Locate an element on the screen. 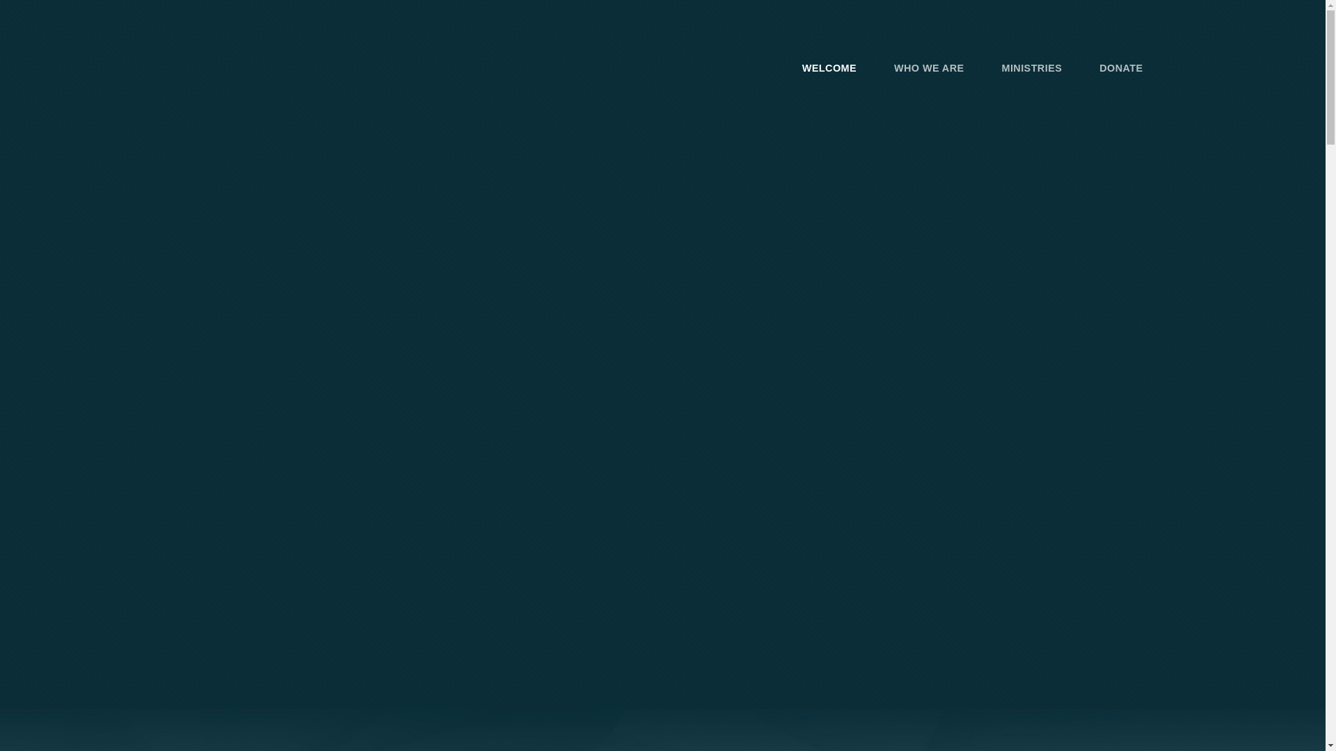 Image resolution: width=1336 pixels, height=751 pixels. WHO WE ARE is located at coordinates (929, 67).